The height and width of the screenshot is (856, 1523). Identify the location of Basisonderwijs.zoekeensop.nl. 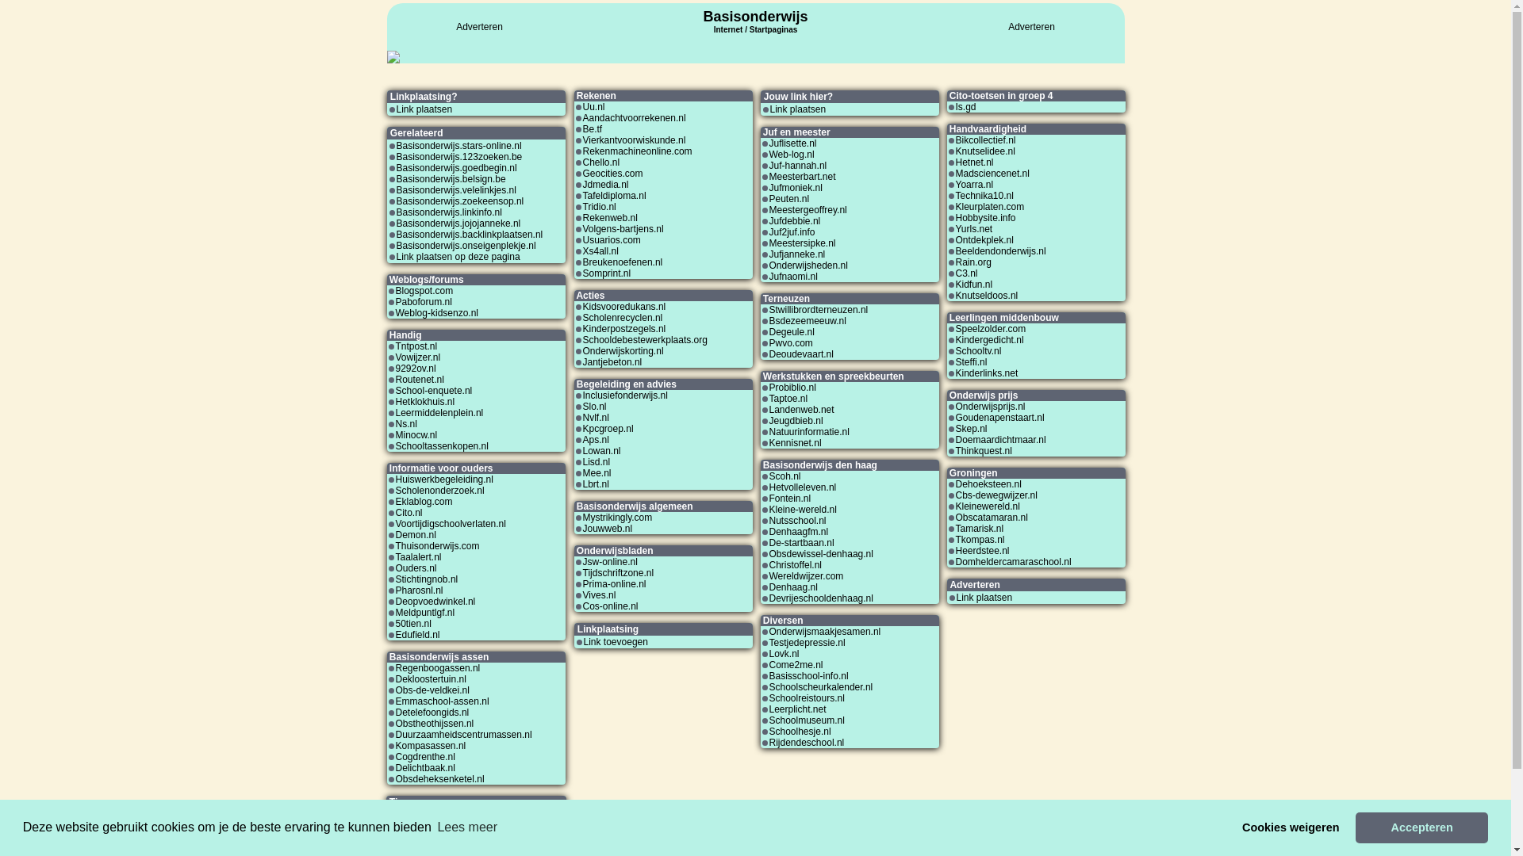
(460, 201).